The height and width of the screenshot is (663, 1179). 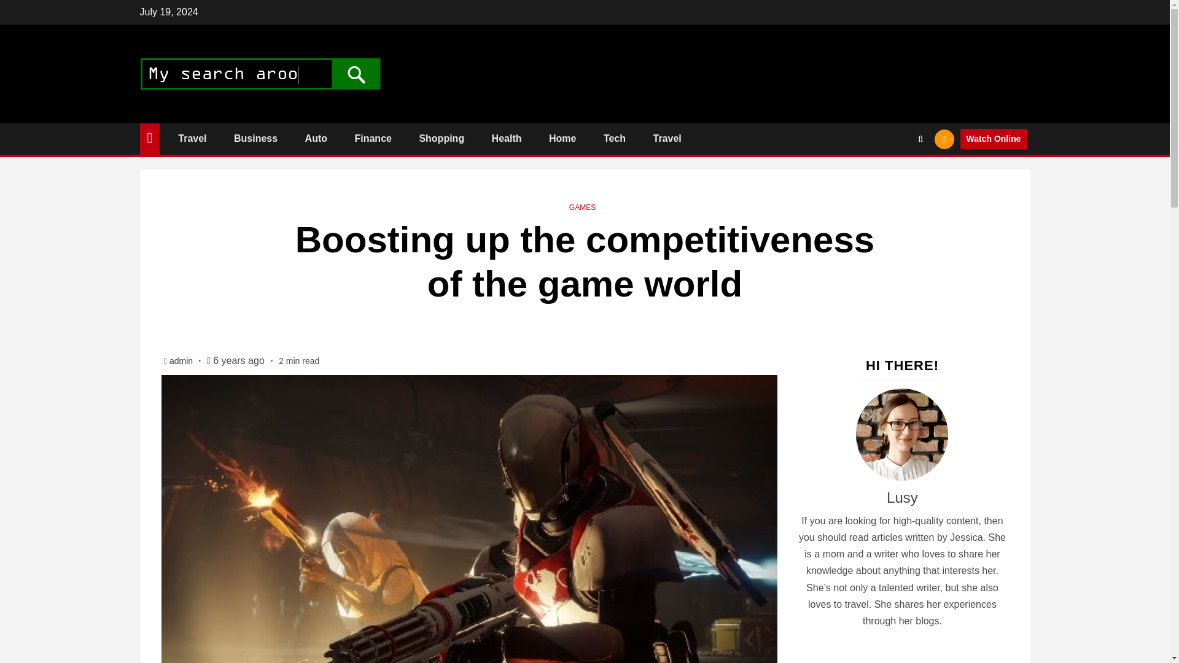 What do you see at coordinates (507, 139) in the screenshot?
I see `Health` at bounding box center [507, 139].